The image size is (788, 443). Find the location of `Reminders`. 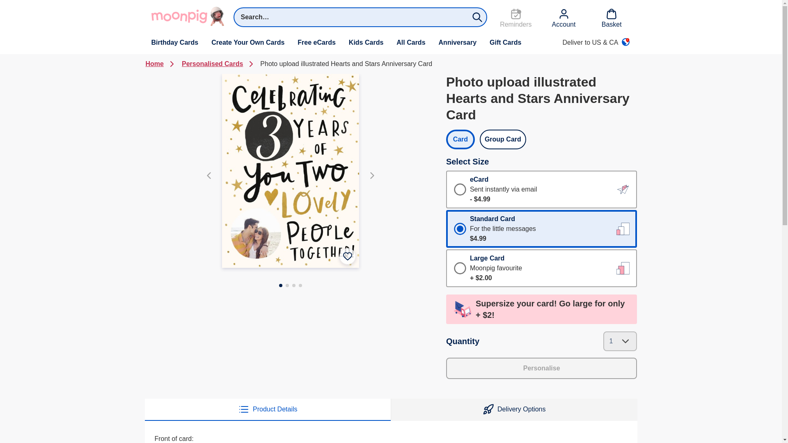

Reminders is located at coordinates (515, 19).